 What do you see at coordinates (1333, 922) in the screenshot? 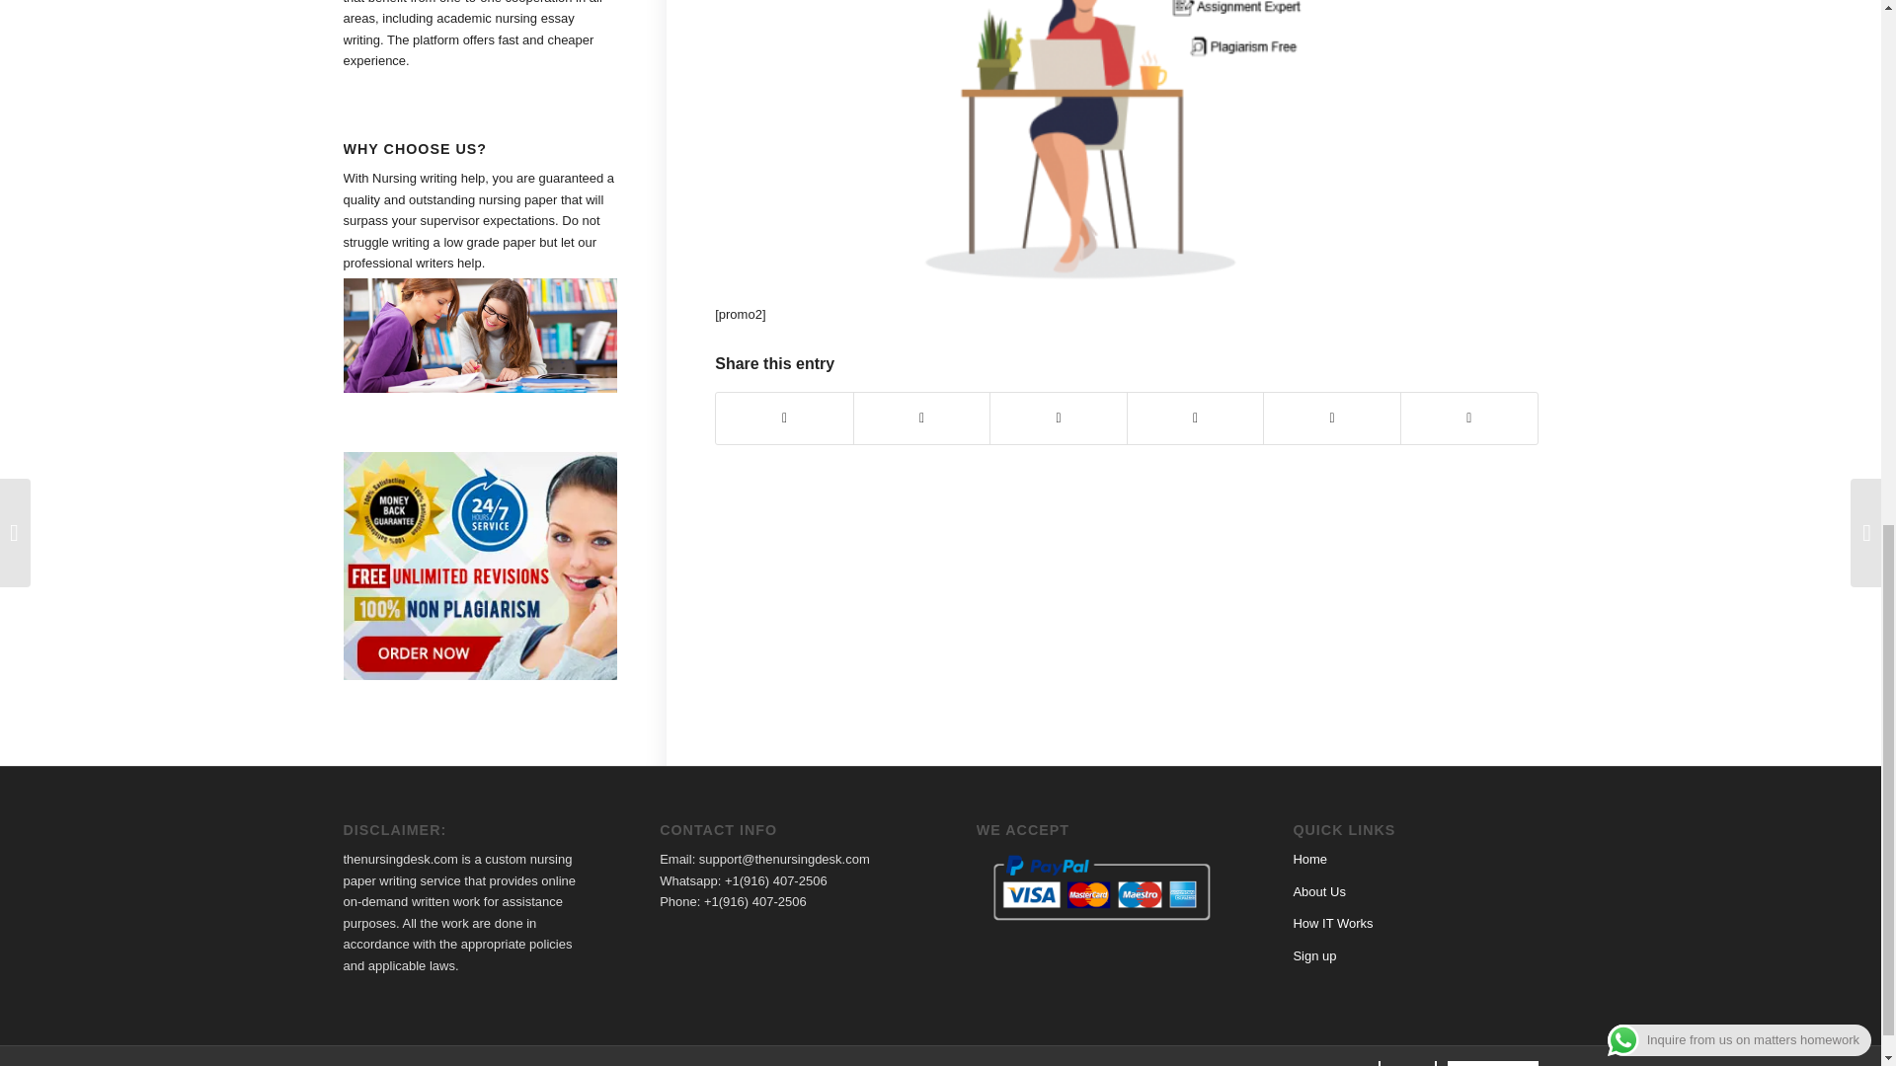
I see `How IT Works` at bounding box center [1333, 922].